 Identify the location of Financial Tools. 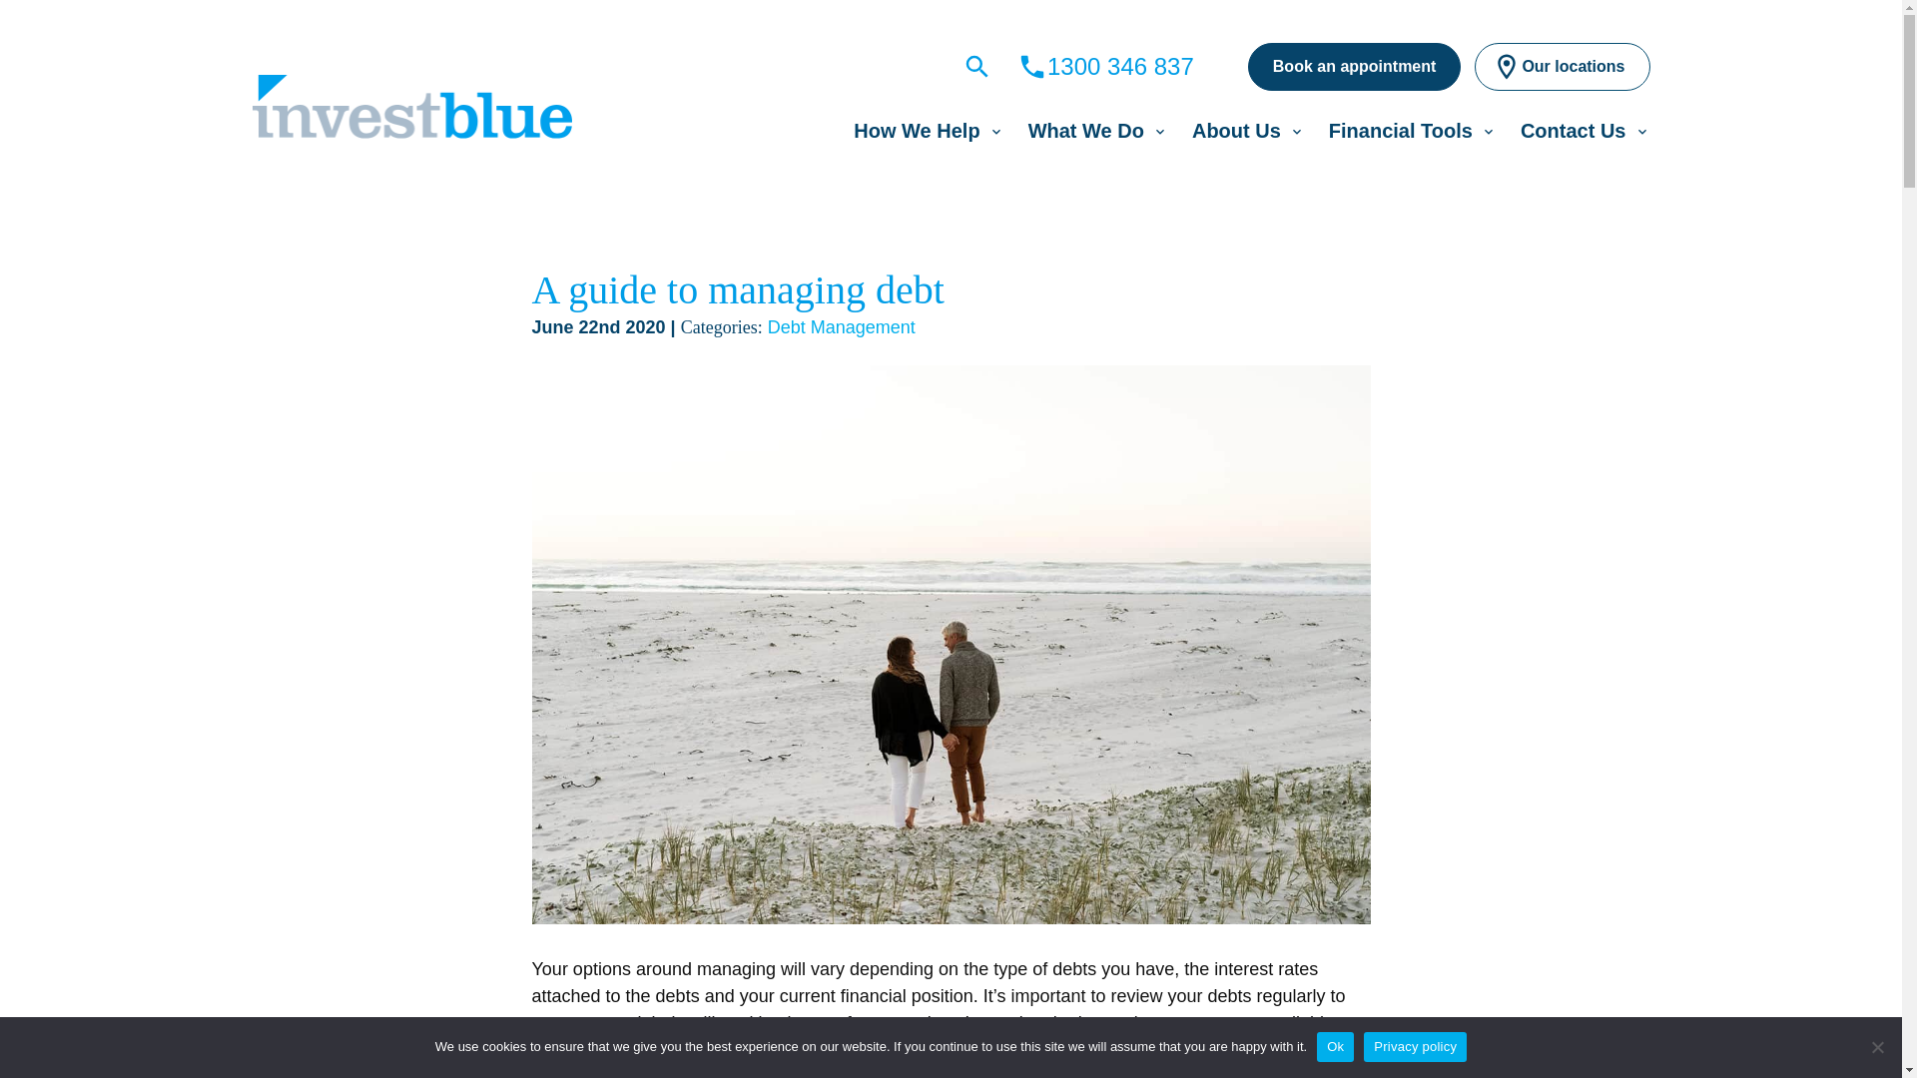
(1400, 130).